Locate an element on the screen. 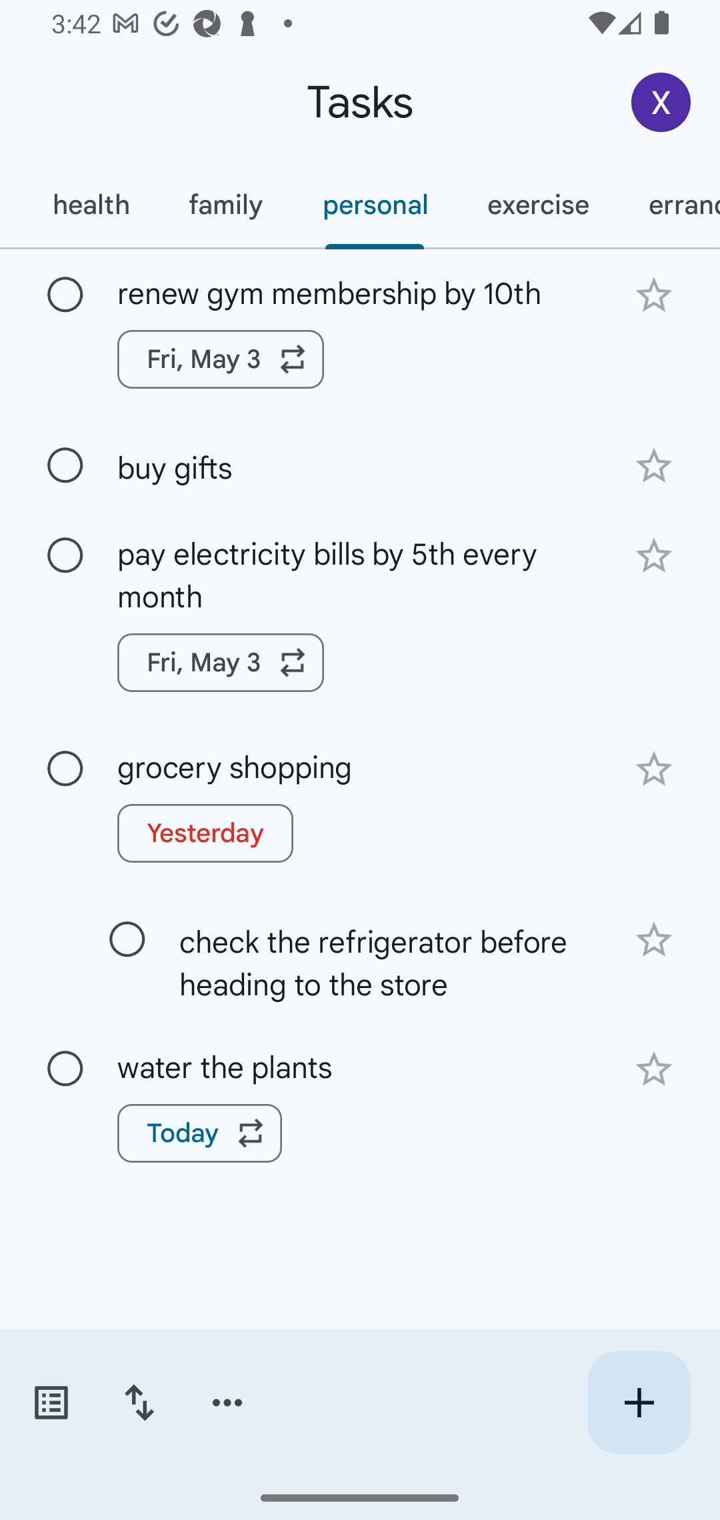 The image size is (720, 1520). Add star is located at coordinates (653, 556).